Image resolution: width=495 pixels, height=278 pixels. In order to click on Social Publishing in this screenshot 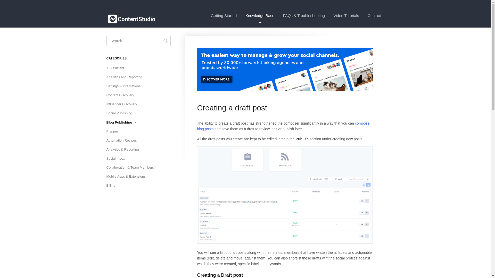, I will do `click(121, 113)`.